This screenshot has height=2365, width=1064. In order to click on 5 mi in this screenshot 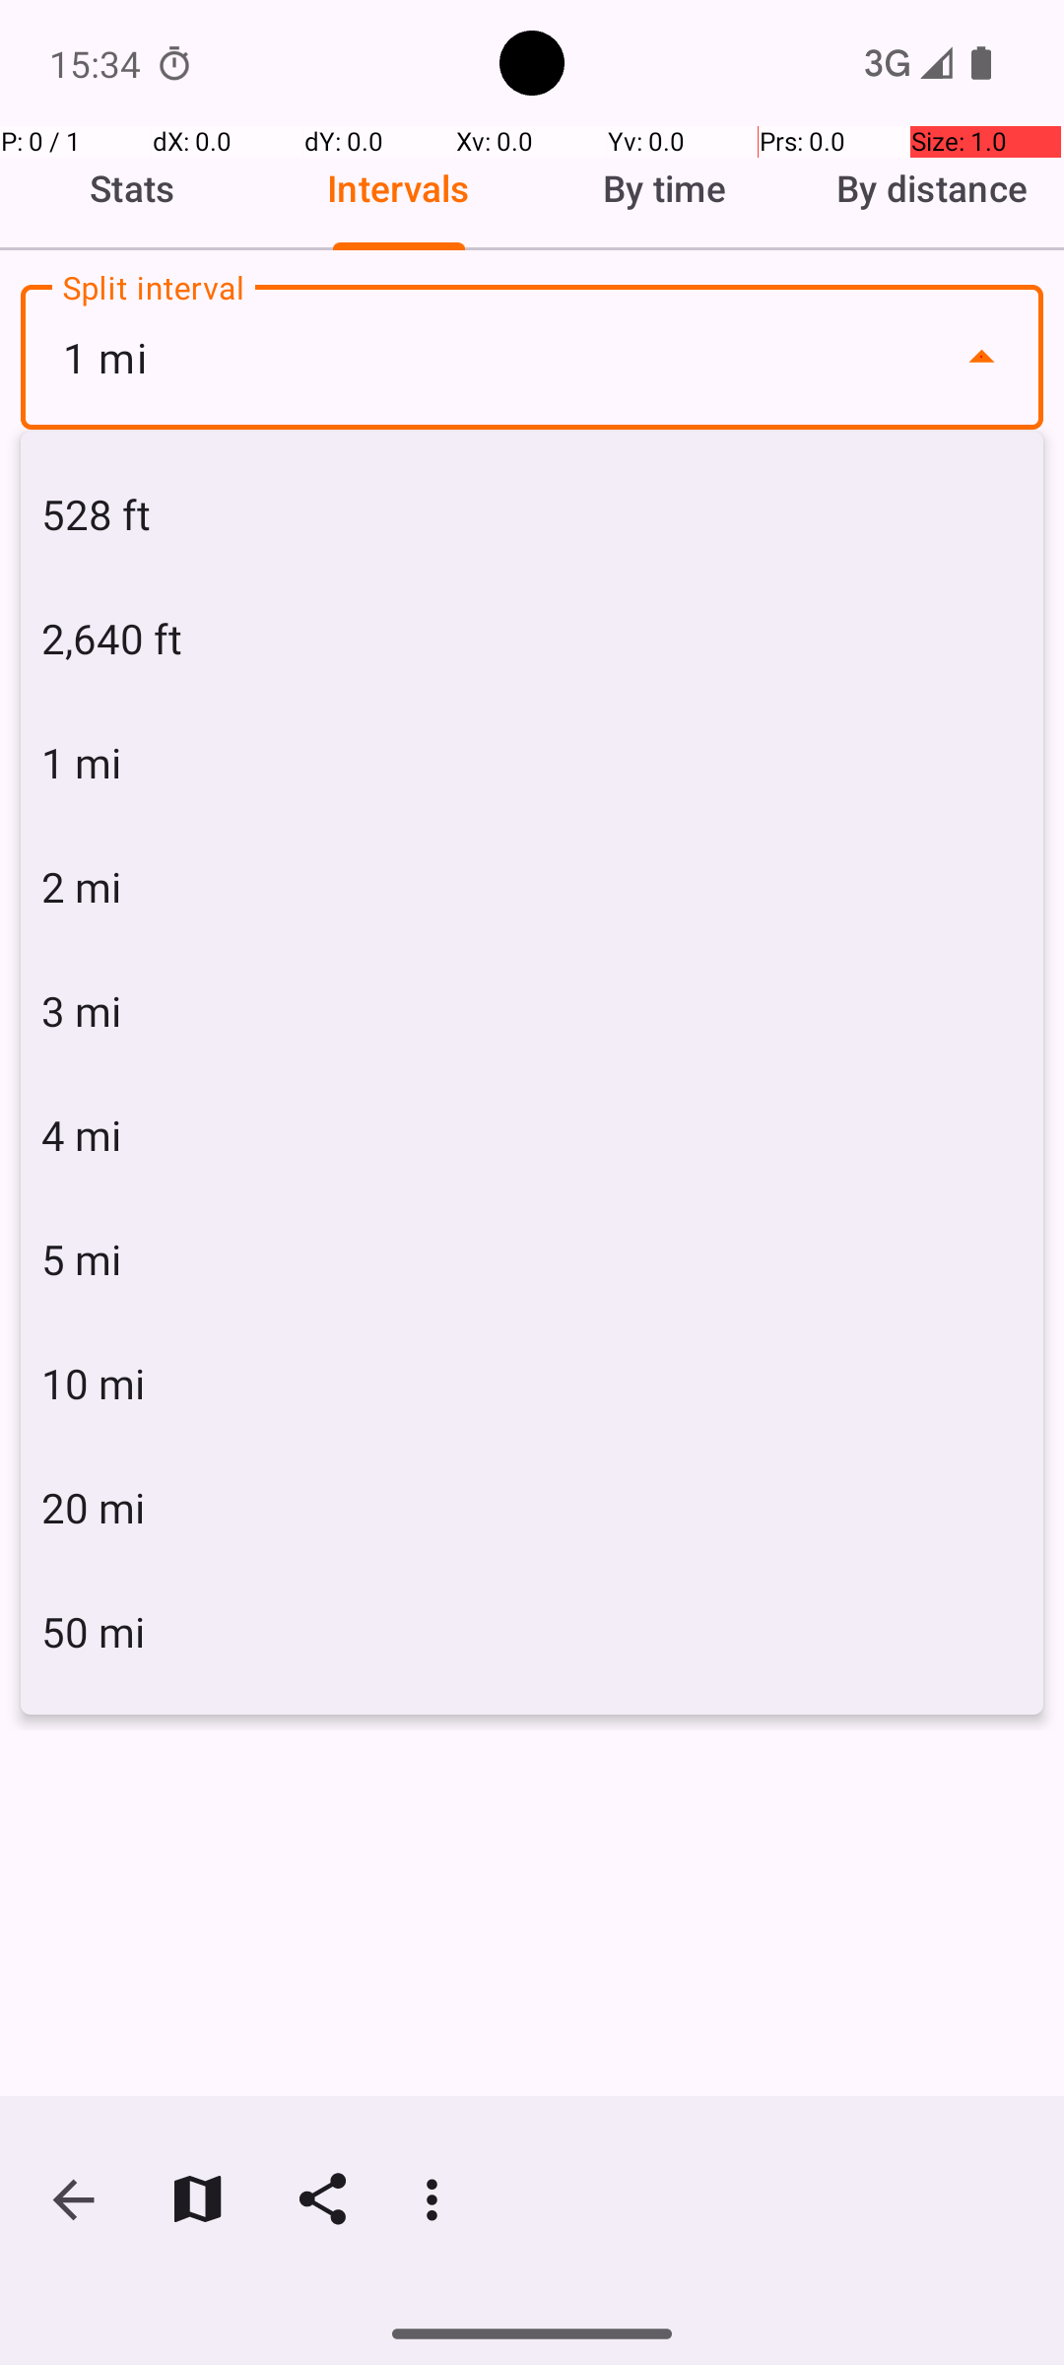, I will do `click(532, 1259)`.